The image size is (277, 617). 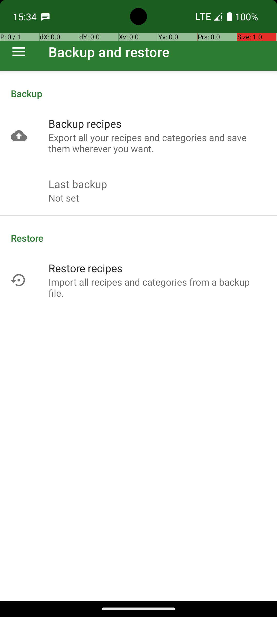 What do you see at coordinates (64, 198) in the screenshot?
I see `Not set` at bounding box center [64, 198].